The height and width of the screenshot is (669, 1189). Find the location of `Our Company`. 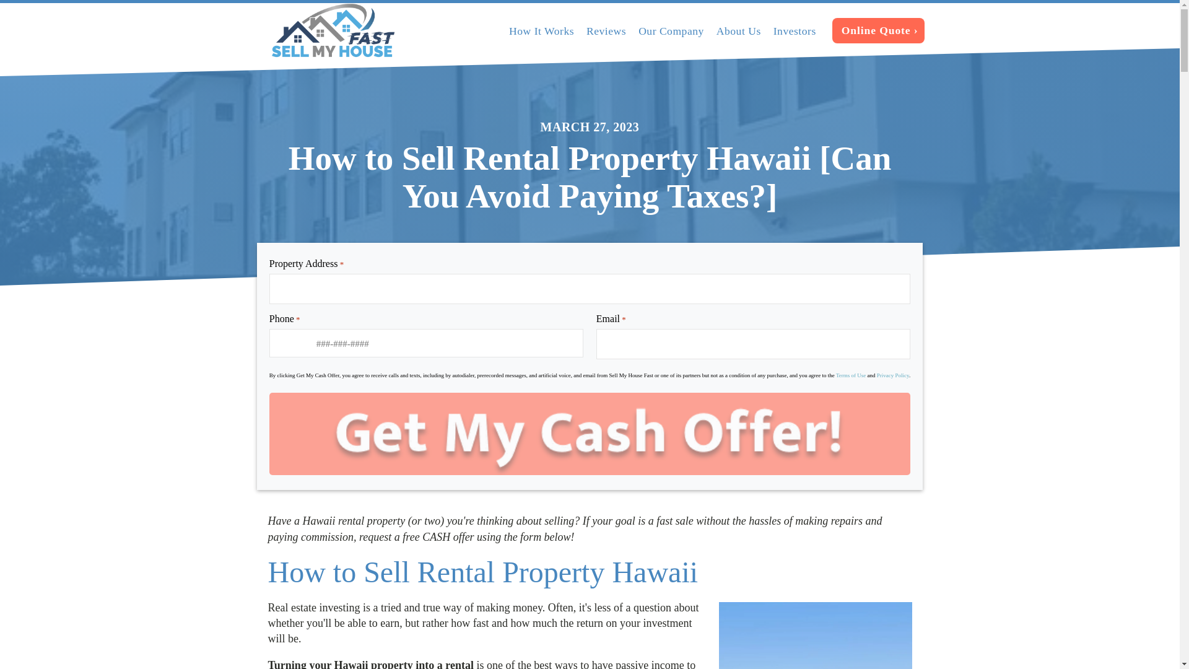

Our Company is located at coordinates (671, 30).